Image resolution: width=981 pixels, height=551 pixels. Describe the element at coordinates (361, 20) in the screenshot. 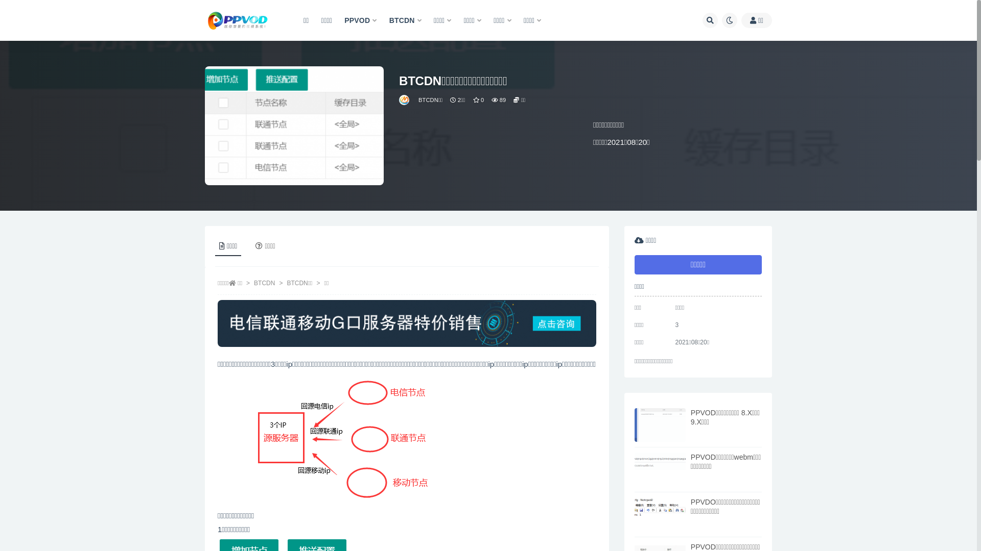

I see `PPVOD` at that location.